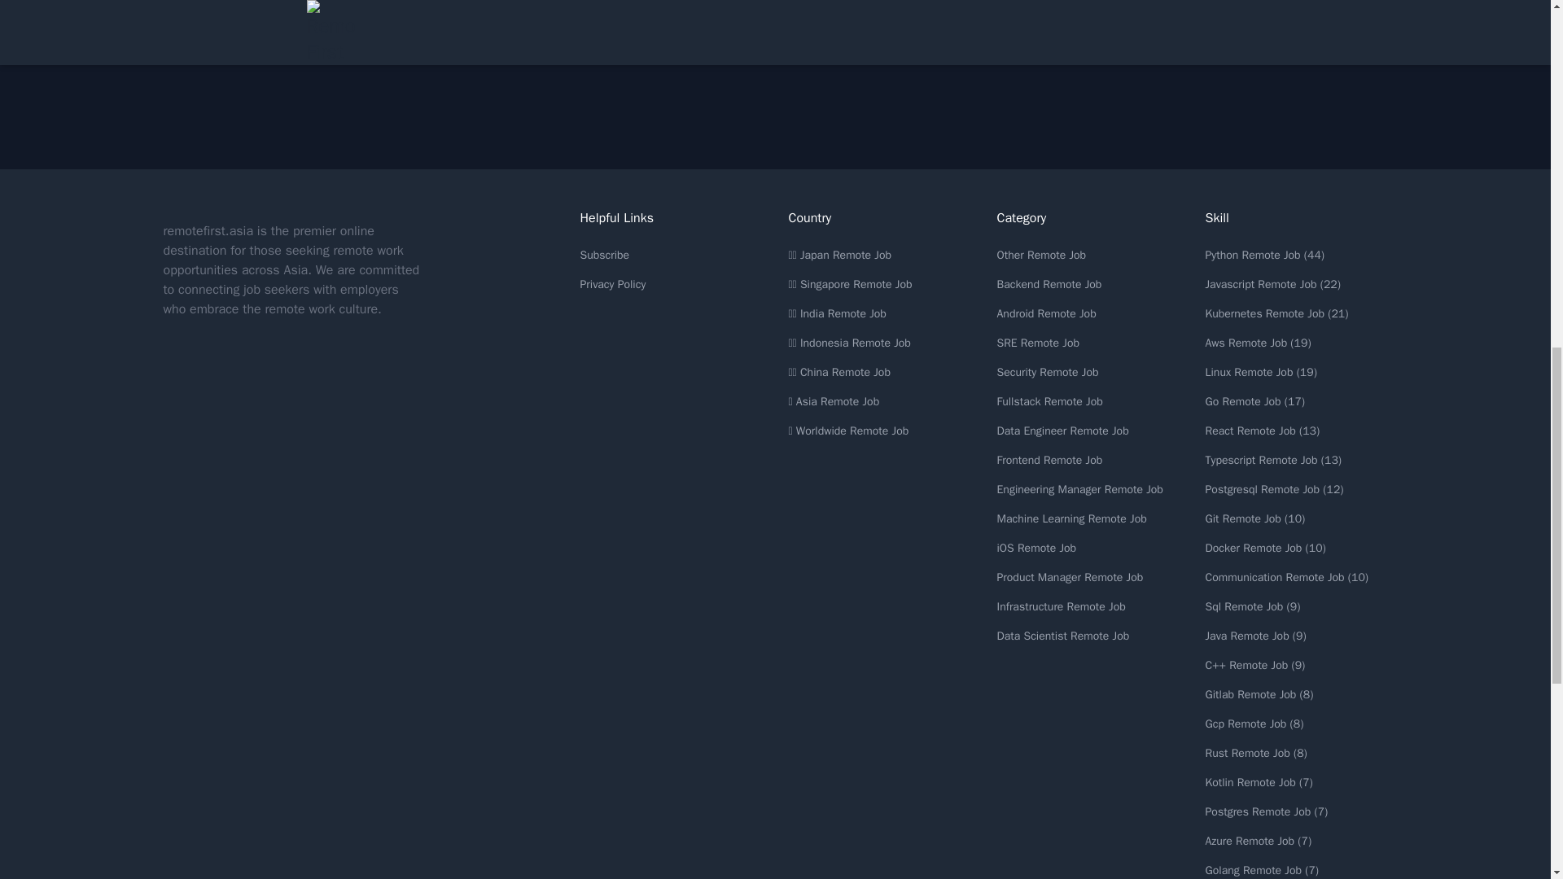 This screenshot has width=1563, height=879. I want to click on Product Manager Remote Job, so click(1070, 577).